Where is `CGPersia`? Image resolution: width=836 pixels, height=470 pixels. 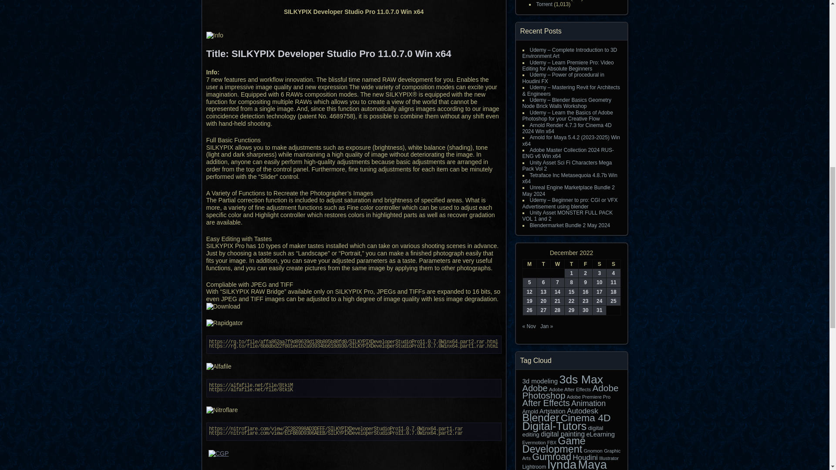
CGPersia is located at coordinates (354, 458).